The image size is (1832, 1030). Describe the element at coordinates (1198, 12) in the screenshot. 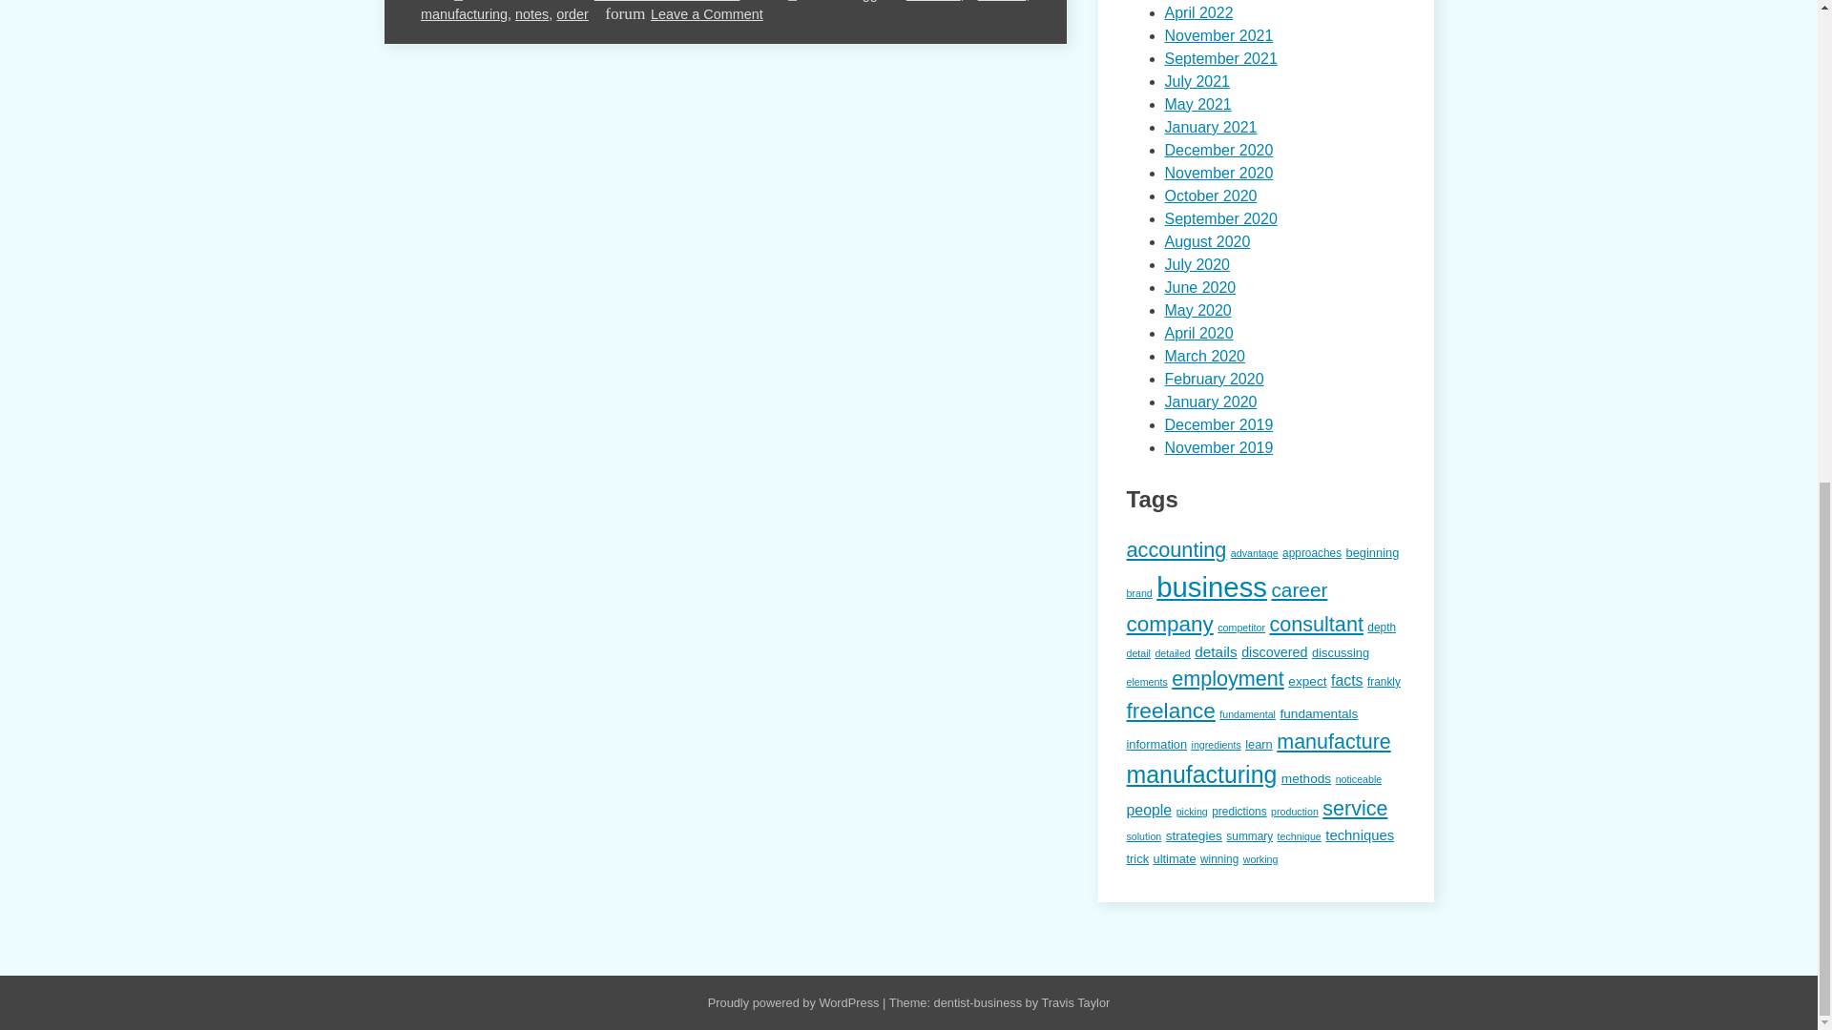

I see `April 2022` at that location.